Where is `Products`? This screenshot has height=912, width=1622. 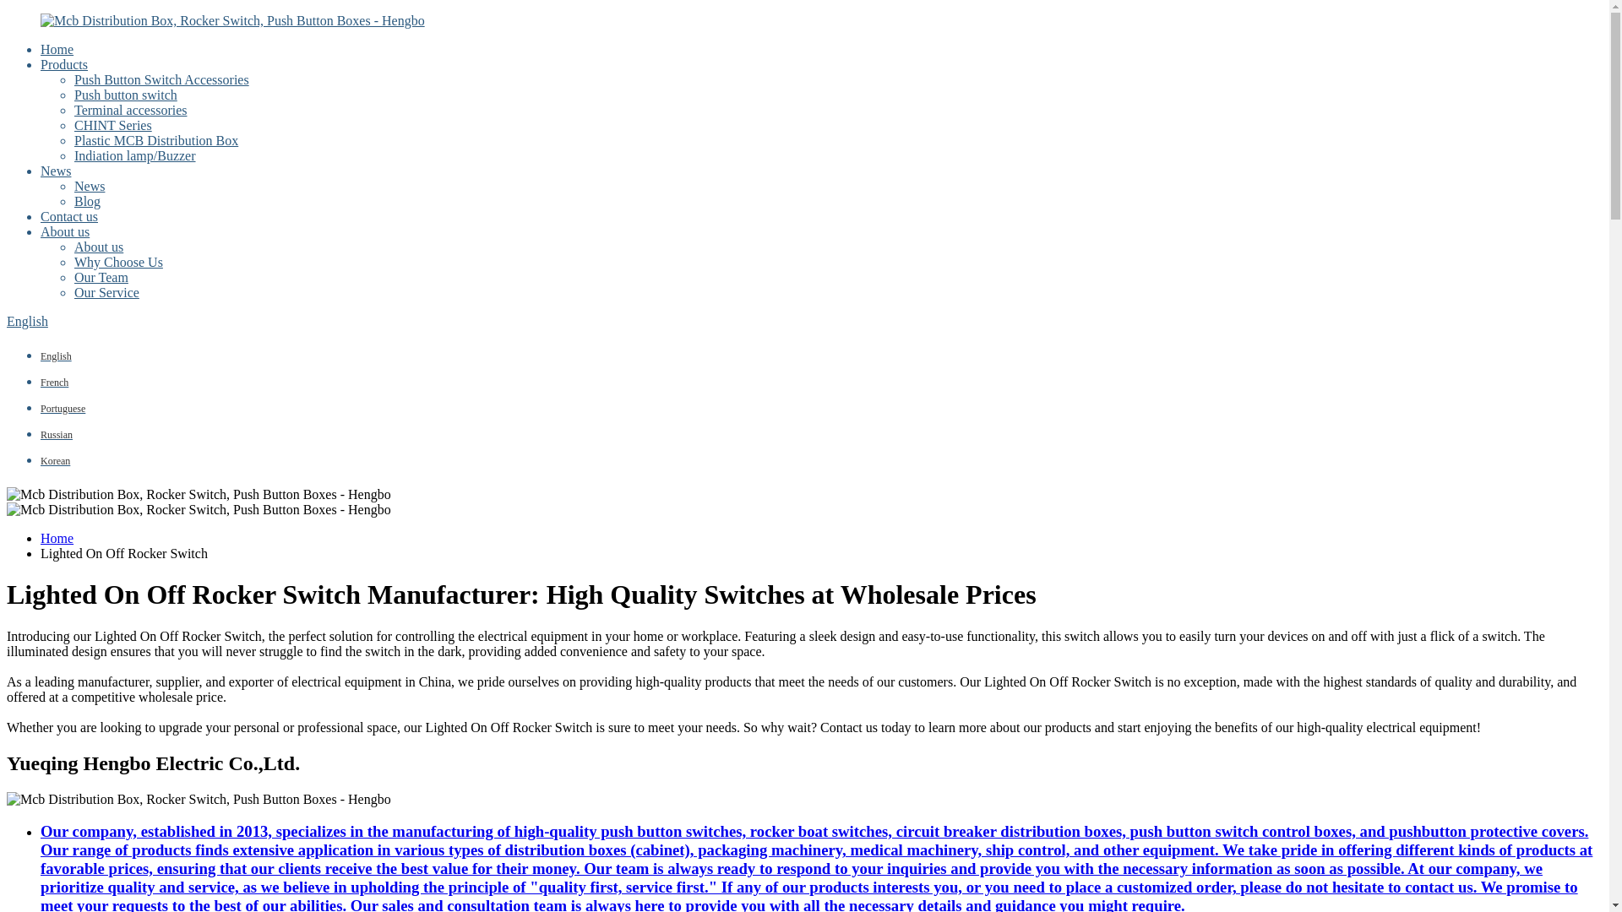 Products is located at coordinates (64, 64).